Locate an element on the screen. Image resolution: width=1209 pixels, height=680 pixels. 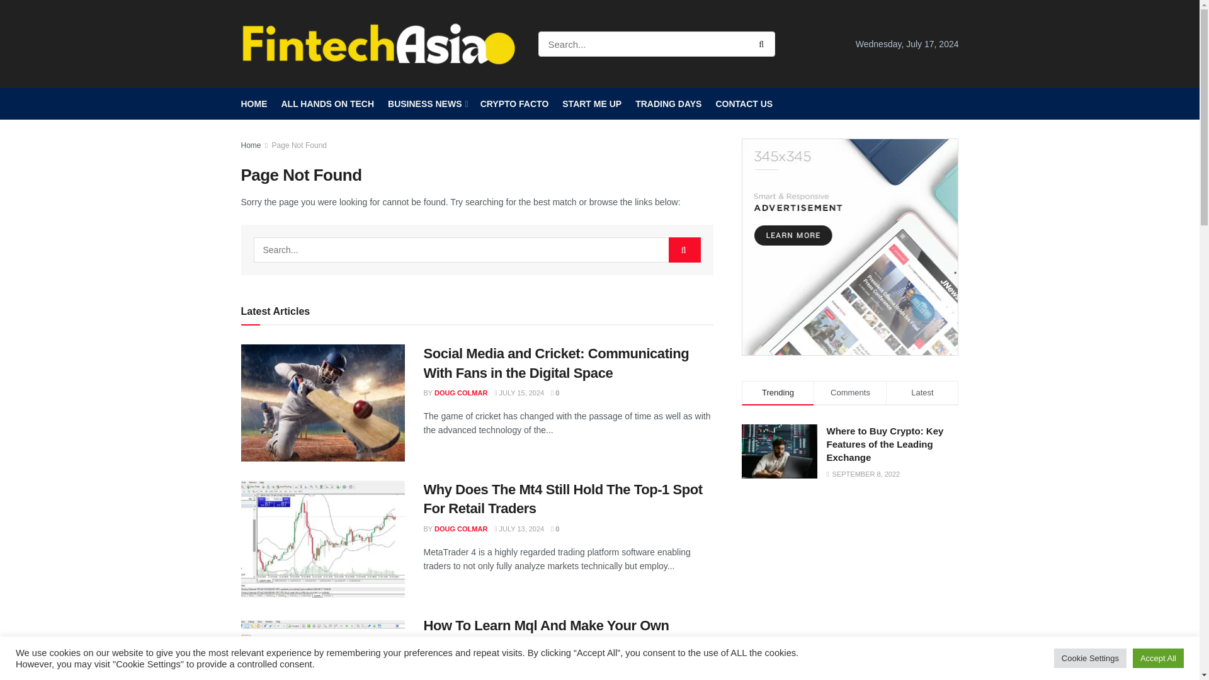
0 is located at coordinates (555, 392).